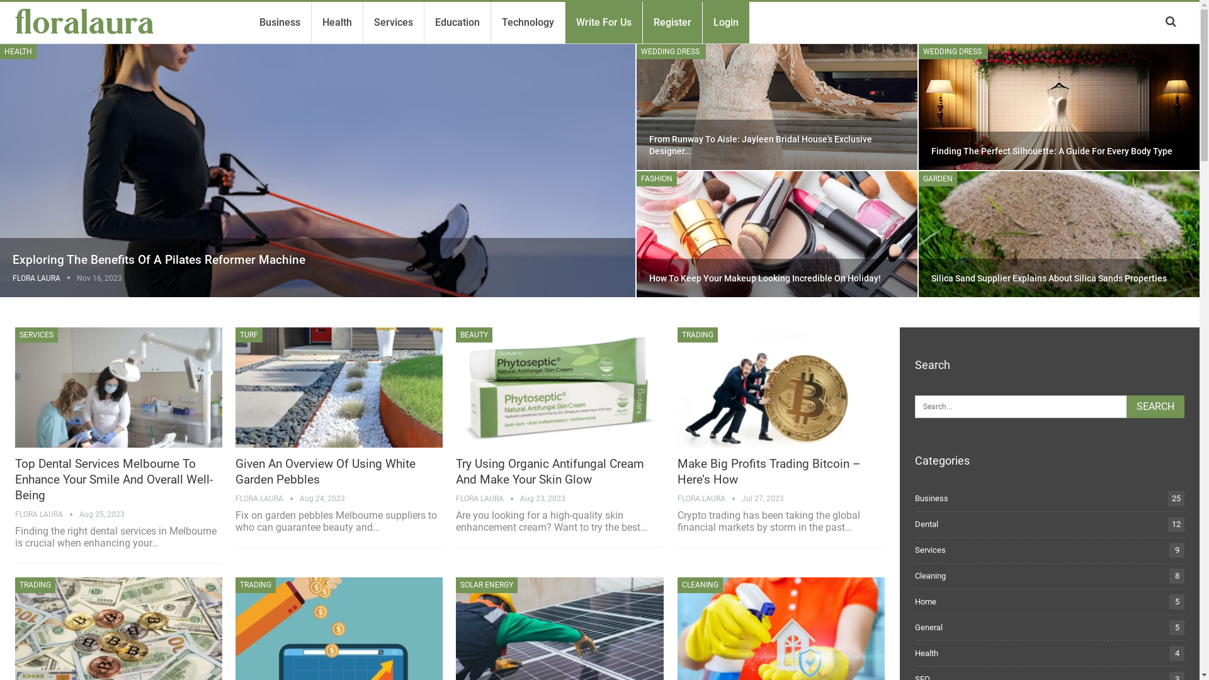 This screenshot has height=680, width=1209. What do you see at coordinates (45, 278) in the screenshot?
I see `FLORA LAURA` at bounding box center [45, 278].